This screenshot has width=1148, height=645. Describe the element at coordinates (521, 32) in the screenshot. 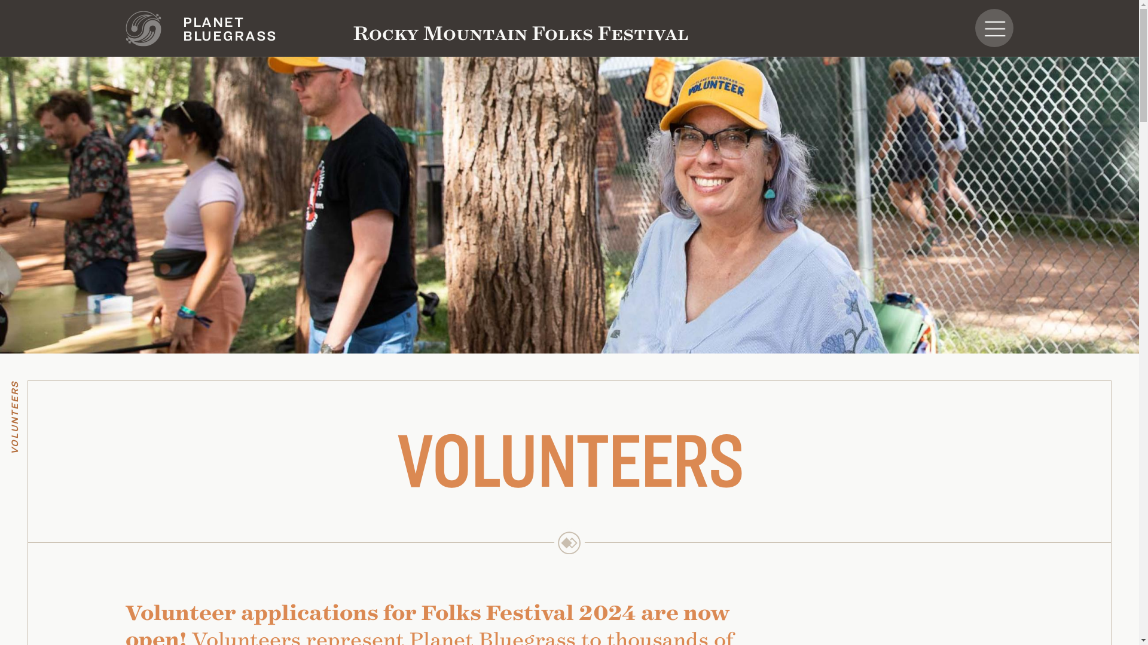

I see `Rocky Mountain Folks Festival` at that location.